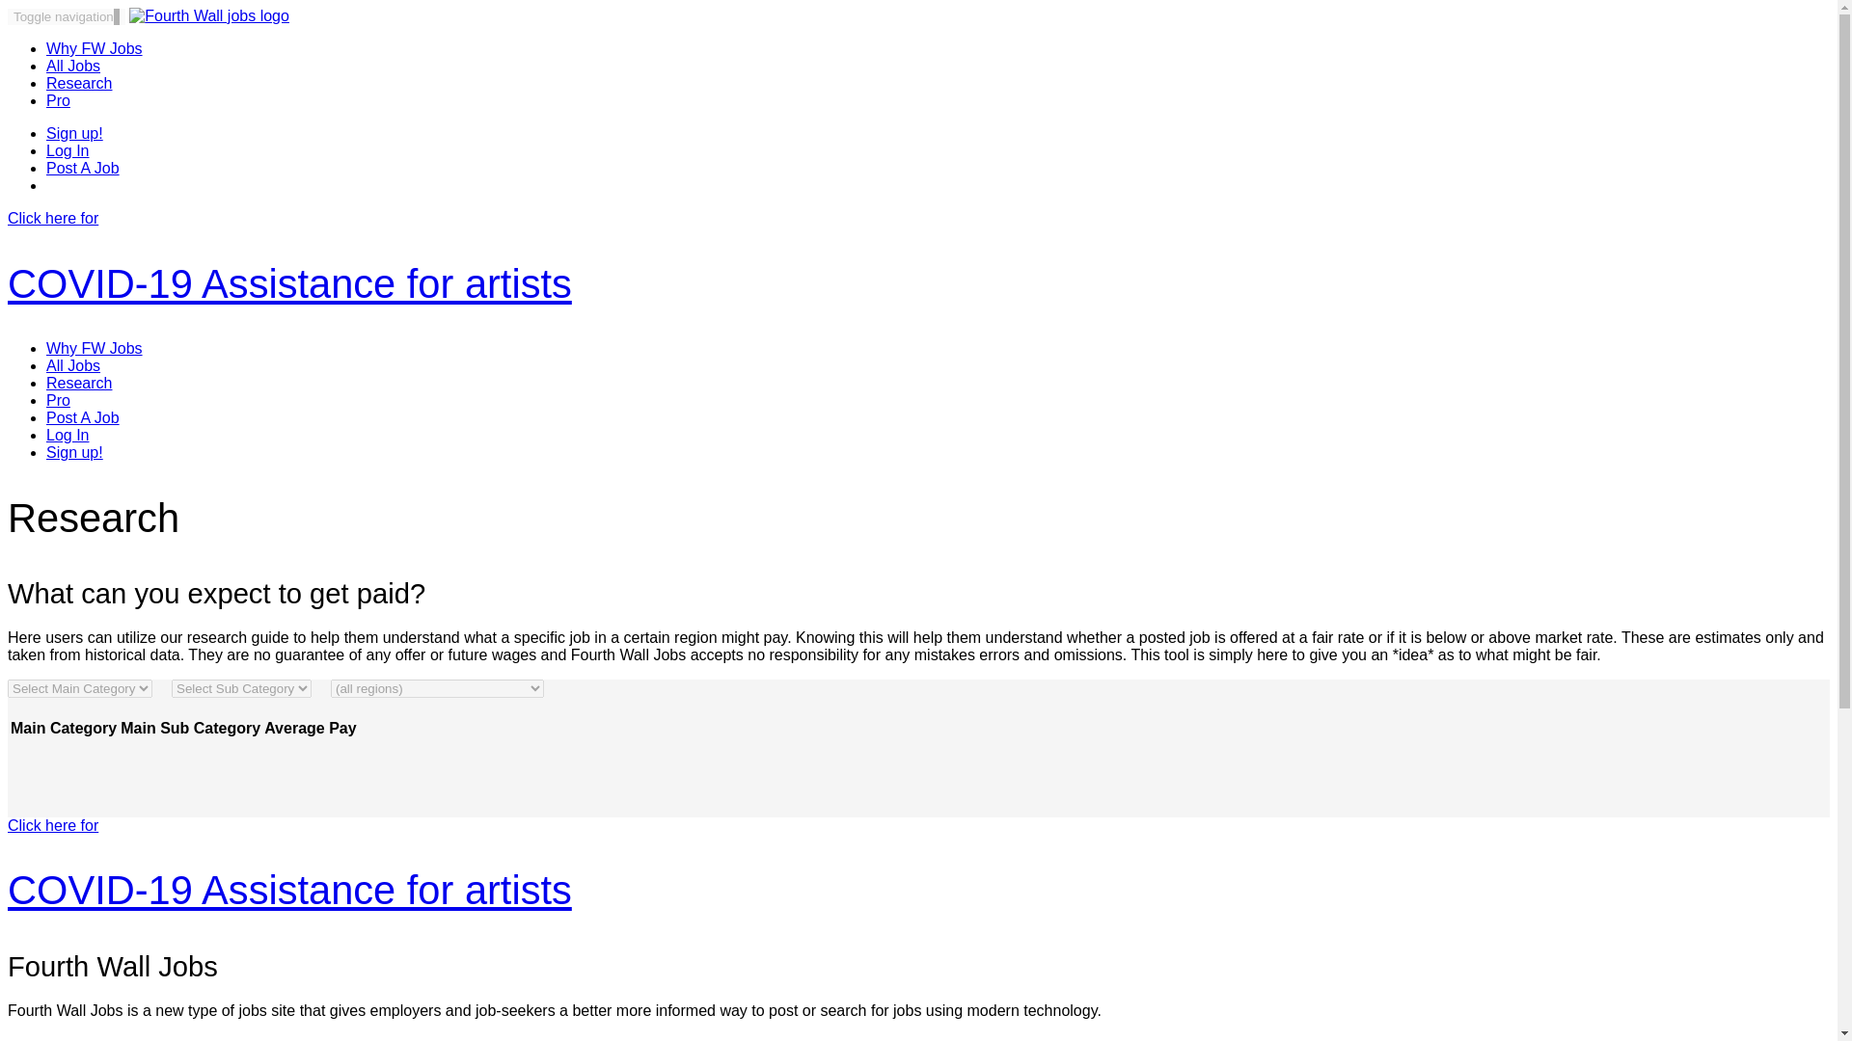 The height and width of the screenshot is (1041, 1852). I want to click on Pro, so click(58, 100).